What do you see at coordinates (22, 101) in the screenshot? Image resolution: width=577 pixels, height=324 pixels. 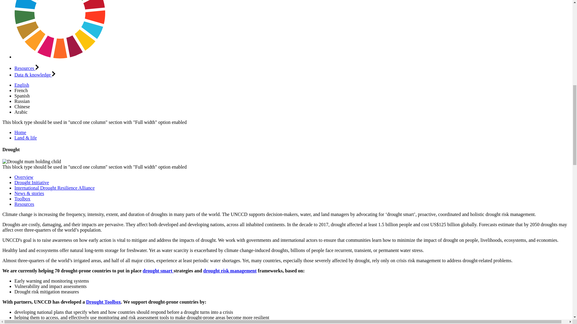 I see `Russian` at bounding box center [22, 101].